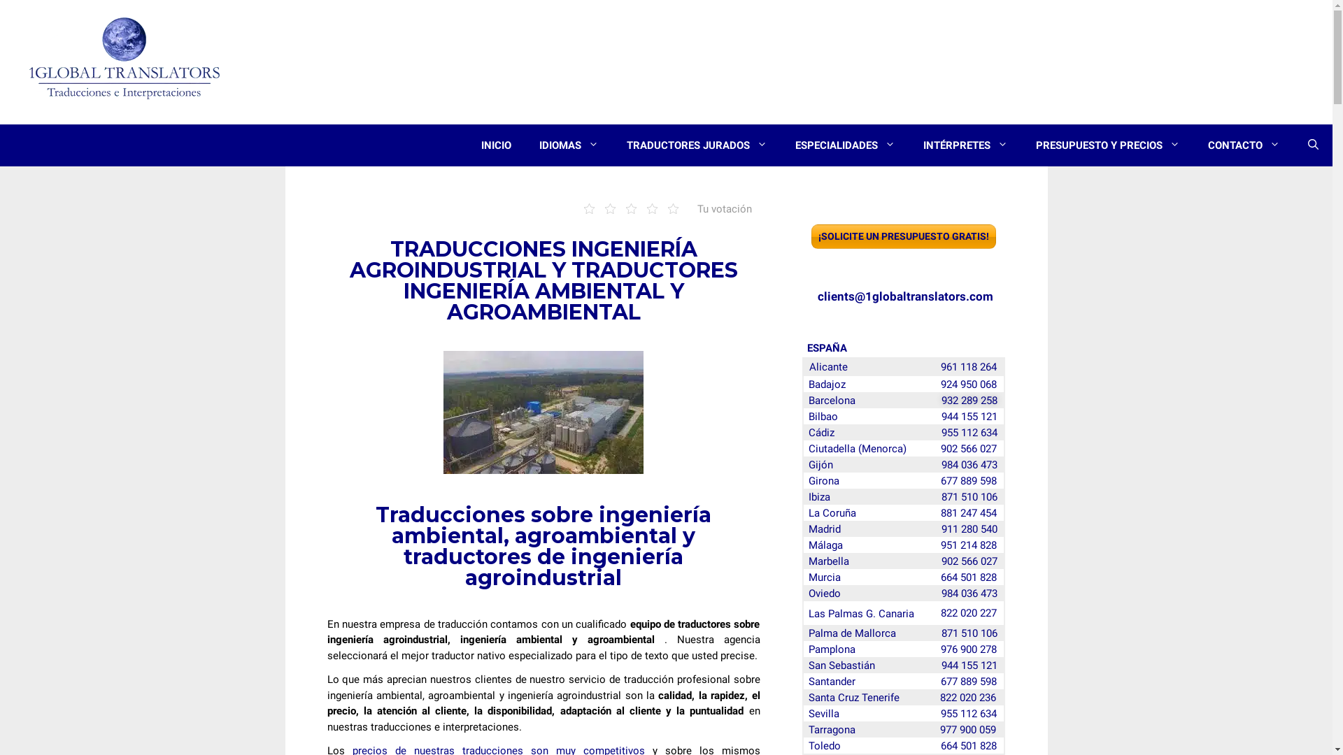  I want to click on 1Global Translators, so click(125, 60).